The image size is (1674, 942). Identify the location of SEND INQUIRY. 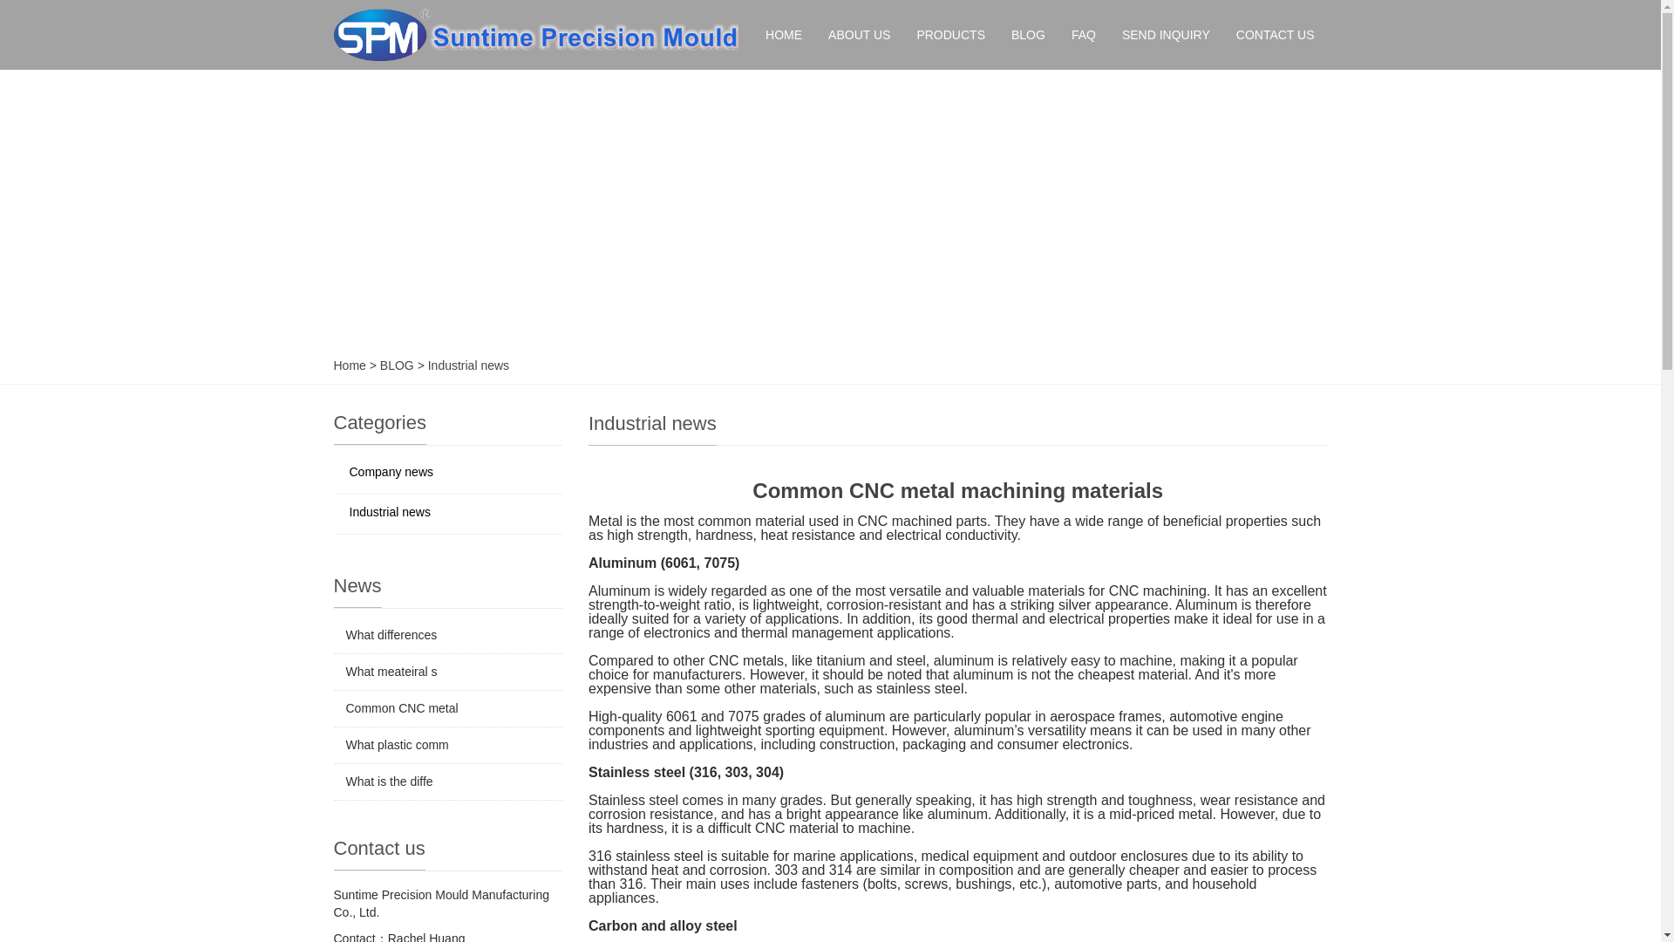
(1166, 35).